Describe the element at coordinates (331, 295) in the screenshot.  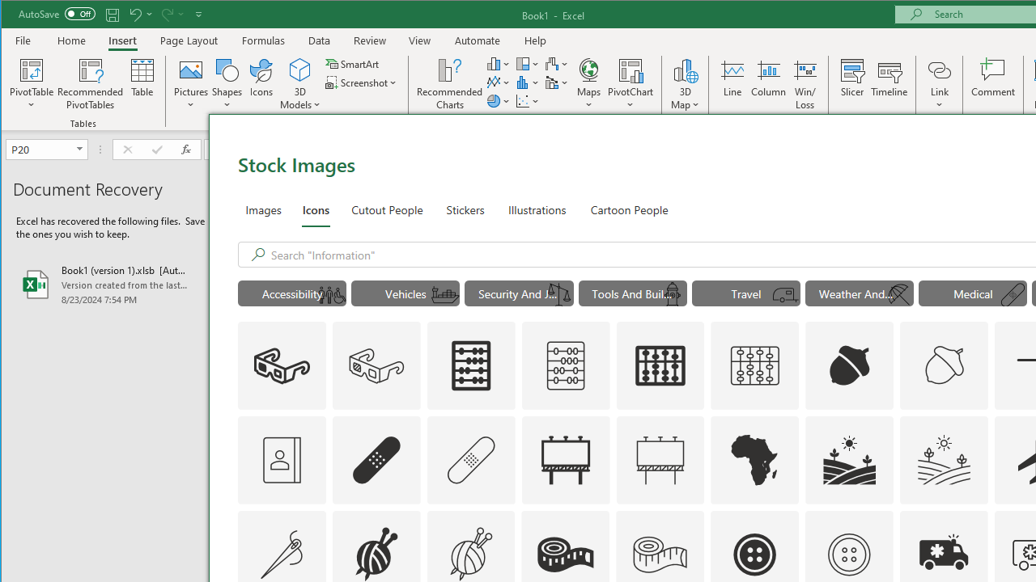
I see `AutomationID: Icons_UniversalAccess_M` at that location.